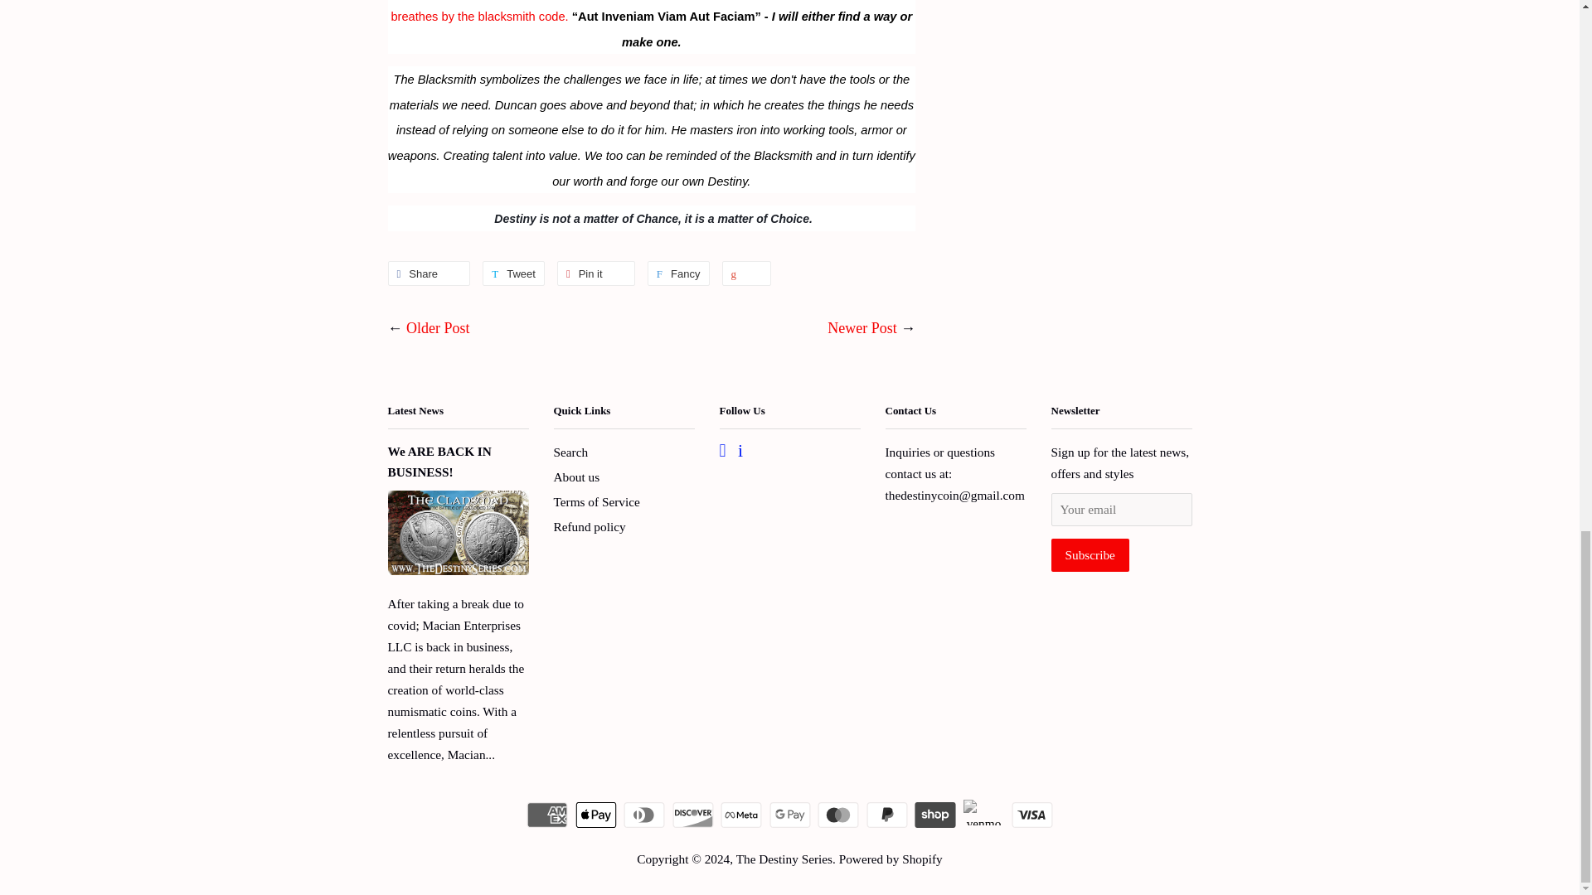 The height and width of the screenshot is (895, 1592). Describe the element at coordinates (1090, 555) in the screenshot. I see `Subscribe` at that location.